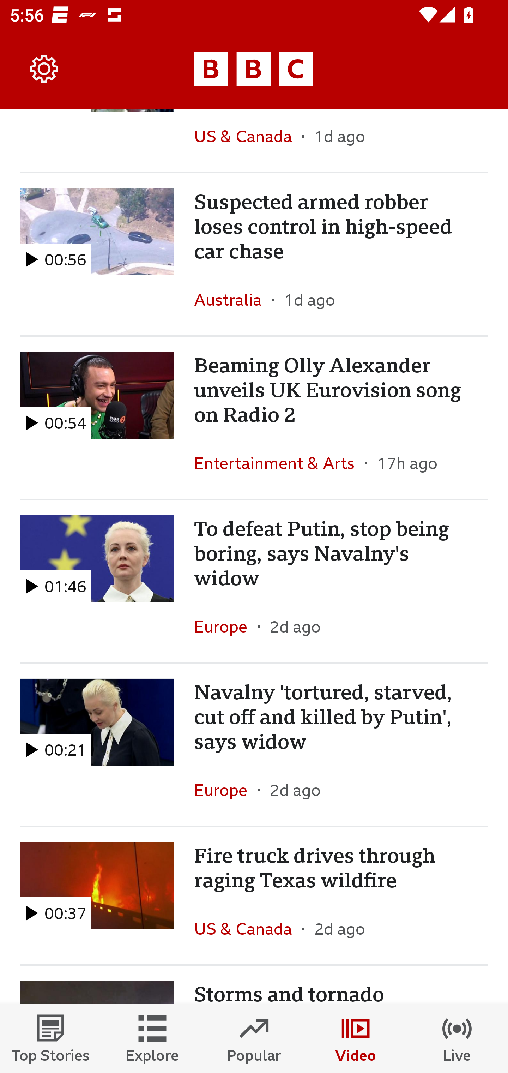 This screenshot has height=1073, width=508. I want to click on Top Stories, so click(51, 1038).